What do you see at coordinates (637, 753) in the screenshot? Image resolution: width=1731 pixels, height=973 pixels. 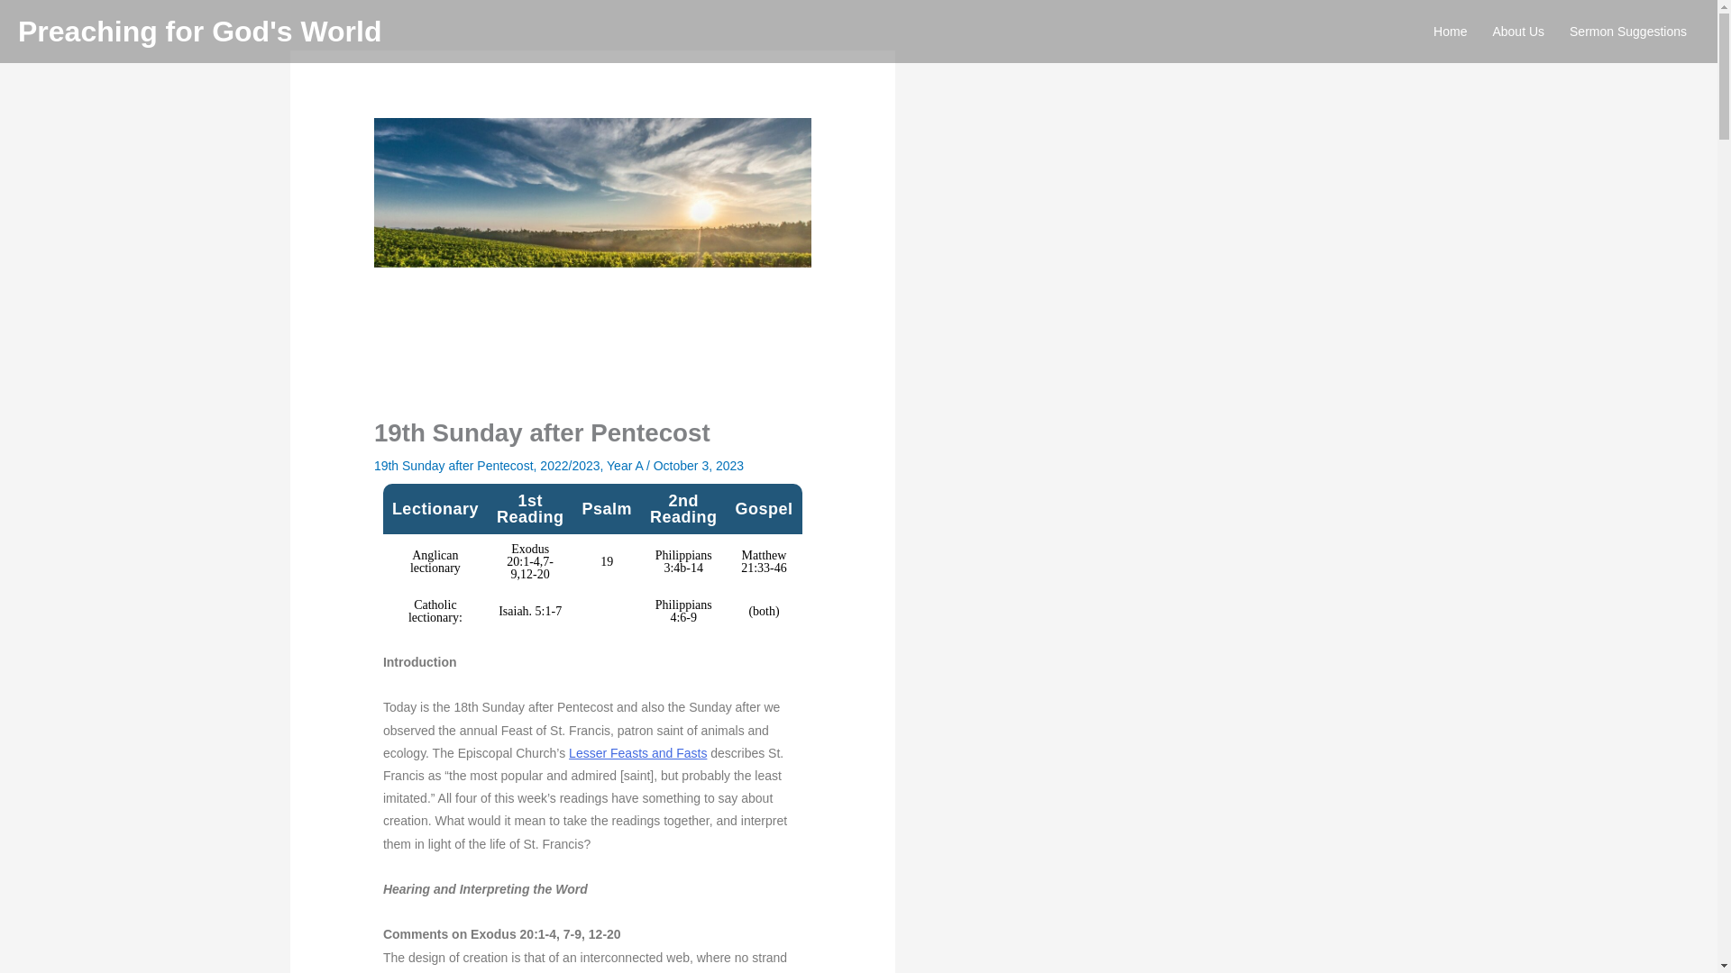 I see `Lesser Feasts and Fasts` at bounding box center [637, 753].